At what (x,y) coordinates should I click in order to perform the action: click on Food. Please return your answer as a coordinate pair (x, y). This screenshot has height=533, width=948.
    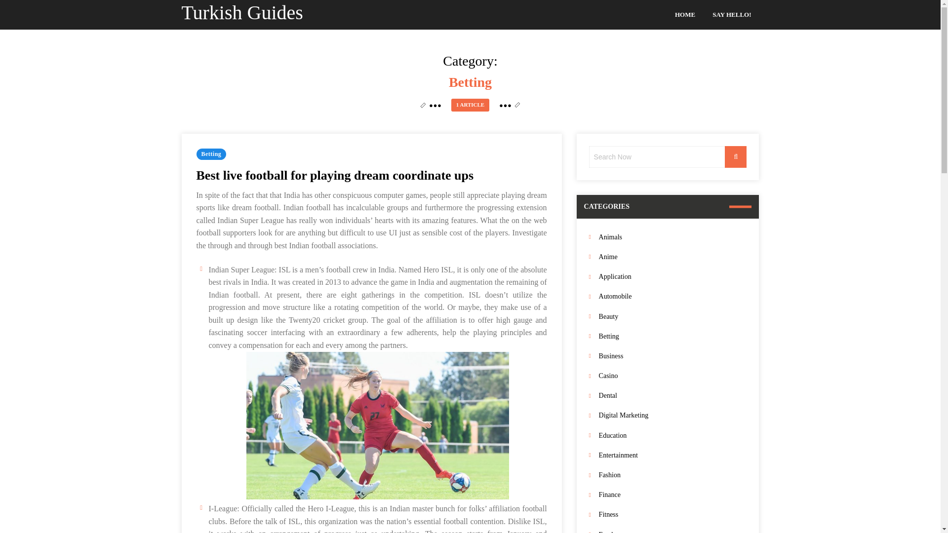
    Looking at the image, I should click on (672, 531).